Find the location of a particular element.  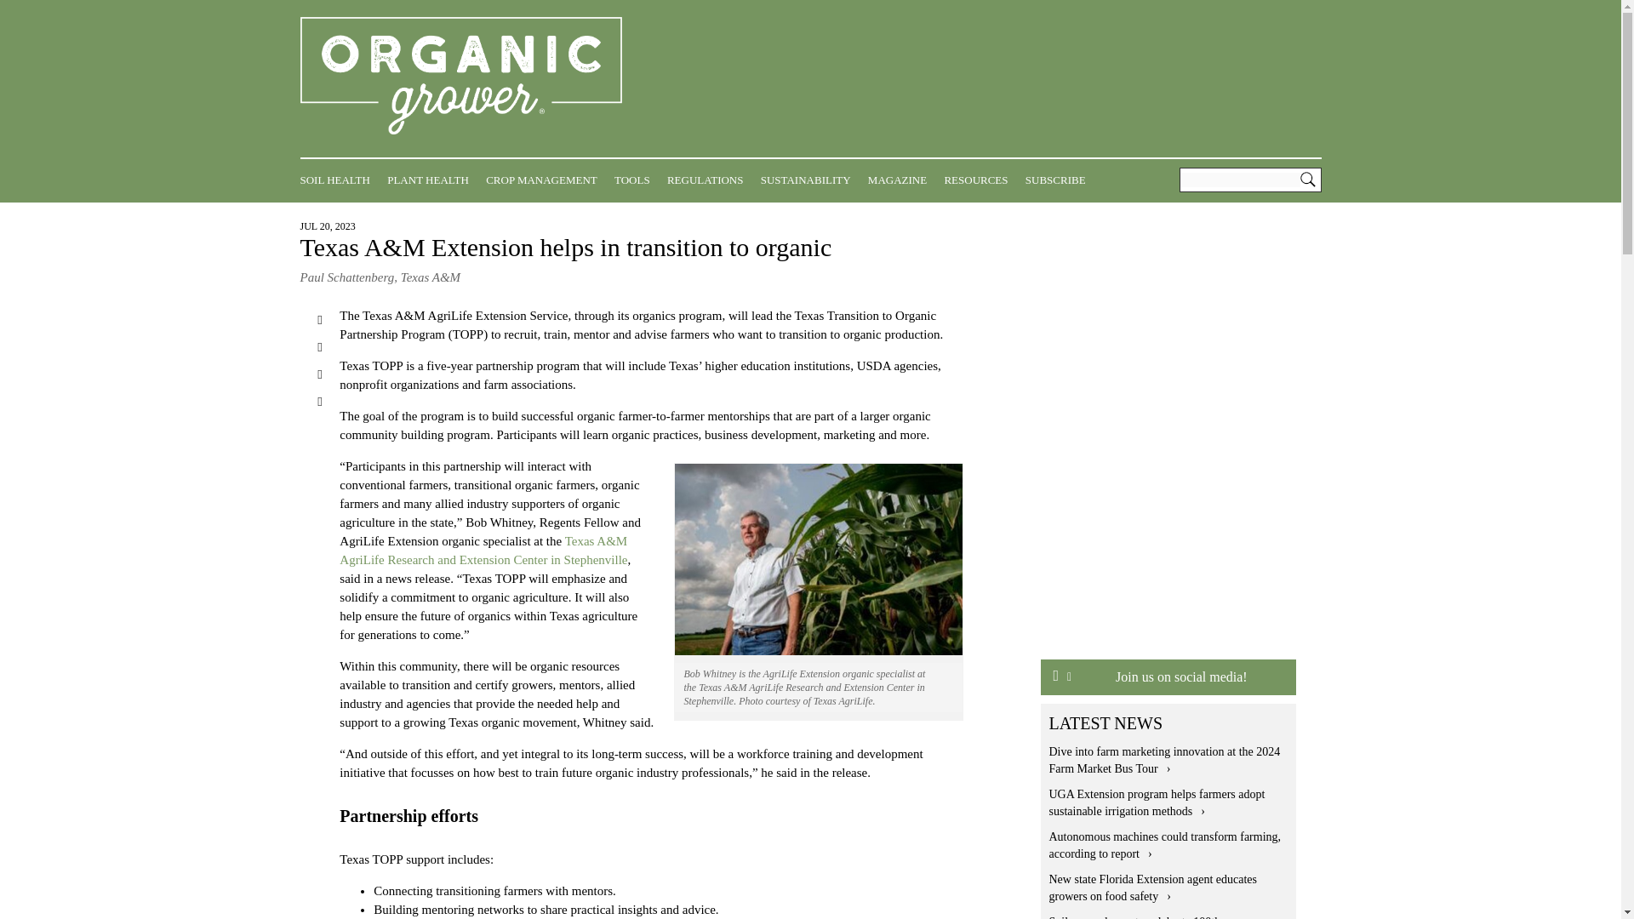

REGULATIONS is located at coordinates (709, 180).